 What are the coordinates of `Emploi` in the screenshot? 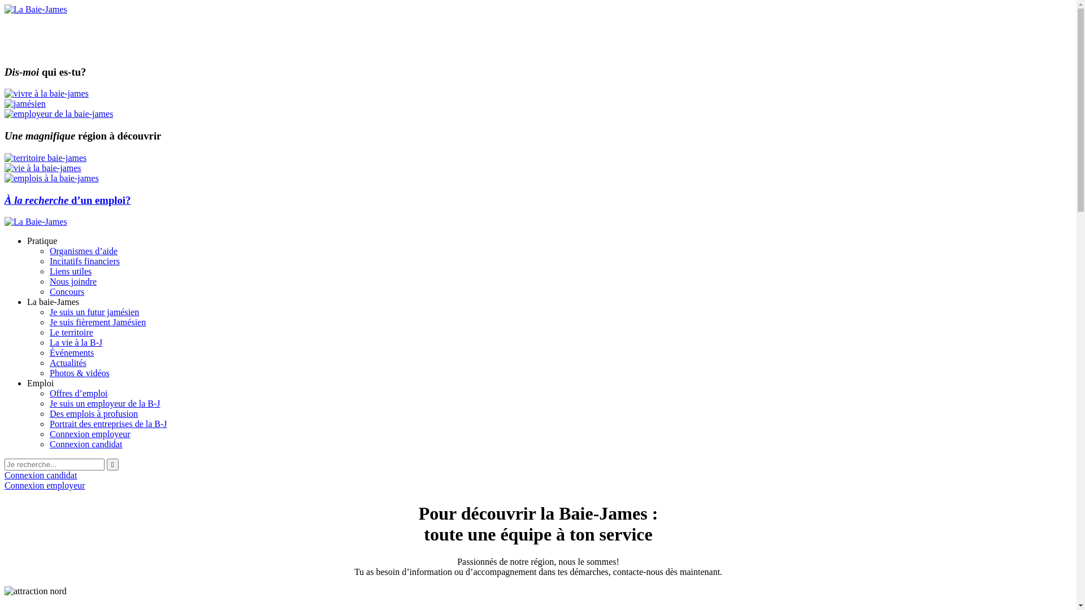 It's located at (41, 383).